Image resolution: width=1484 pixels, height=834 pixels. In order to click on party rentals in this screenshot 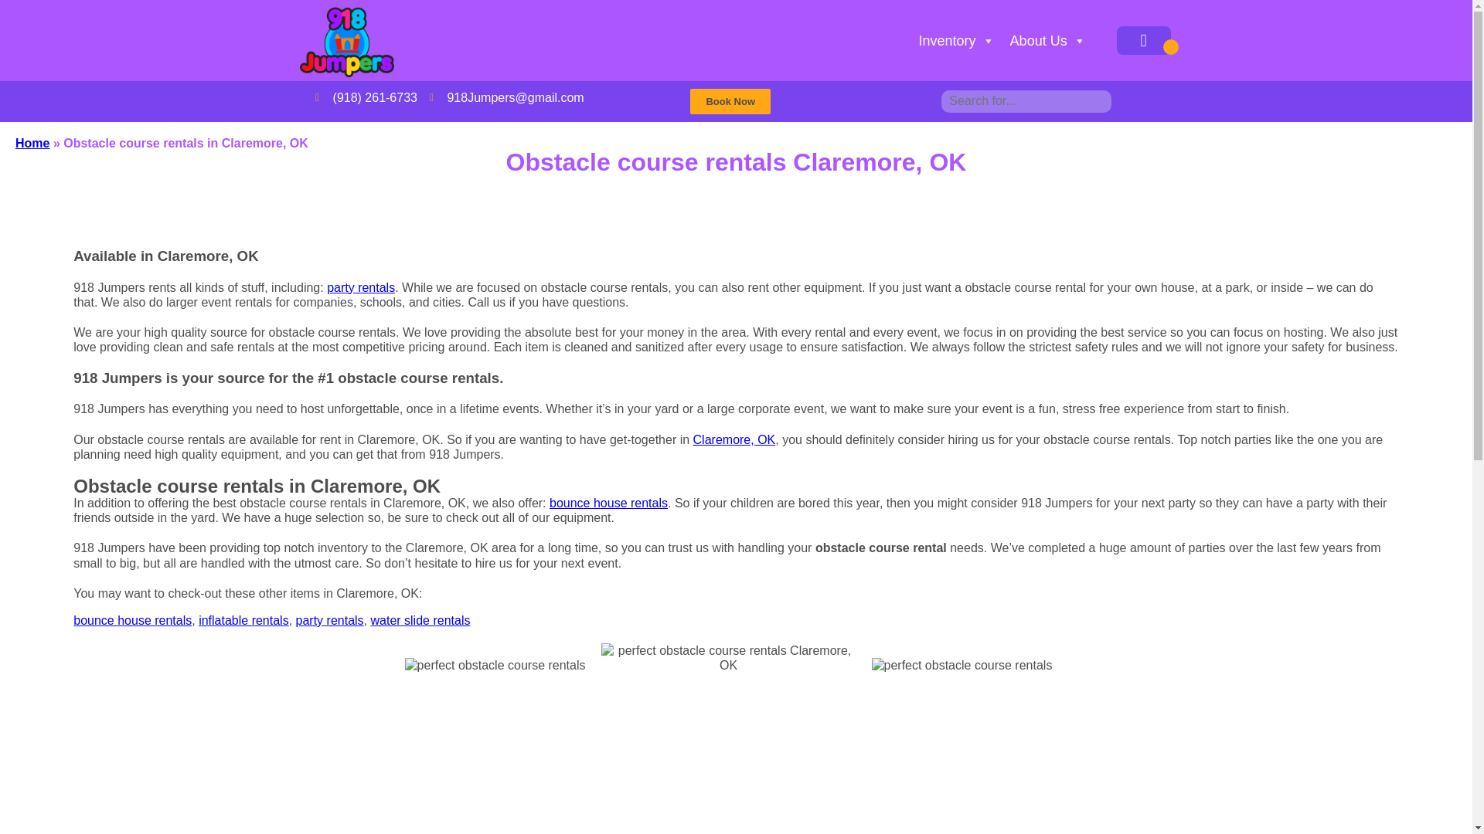, I will do `click(360, 287)`.